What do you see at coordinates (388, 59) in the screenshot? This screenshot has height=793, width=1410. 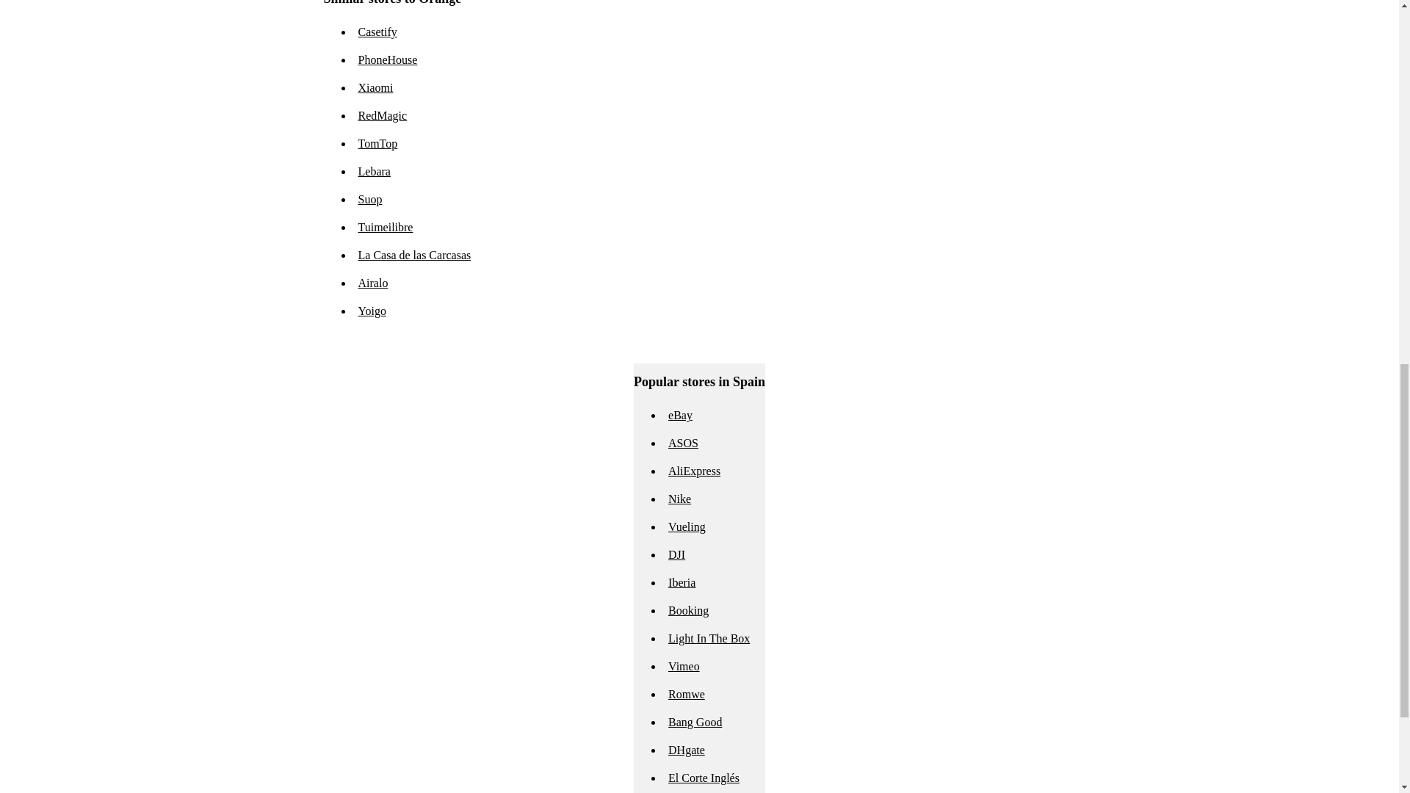 I see `PhoneHouse` at bounding box center [388, 59].